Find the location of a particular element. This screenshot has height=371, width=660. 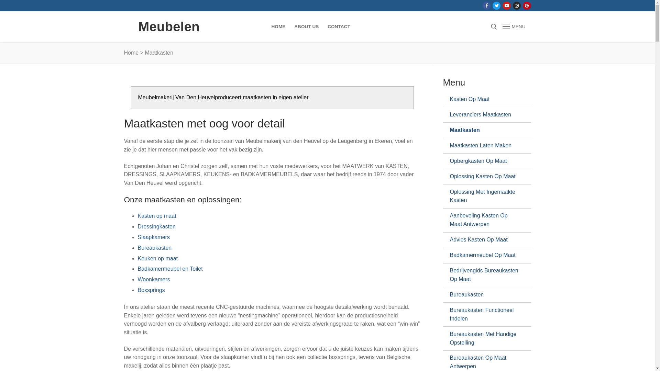

Bureaukasten is located at coordinates (484, 295).